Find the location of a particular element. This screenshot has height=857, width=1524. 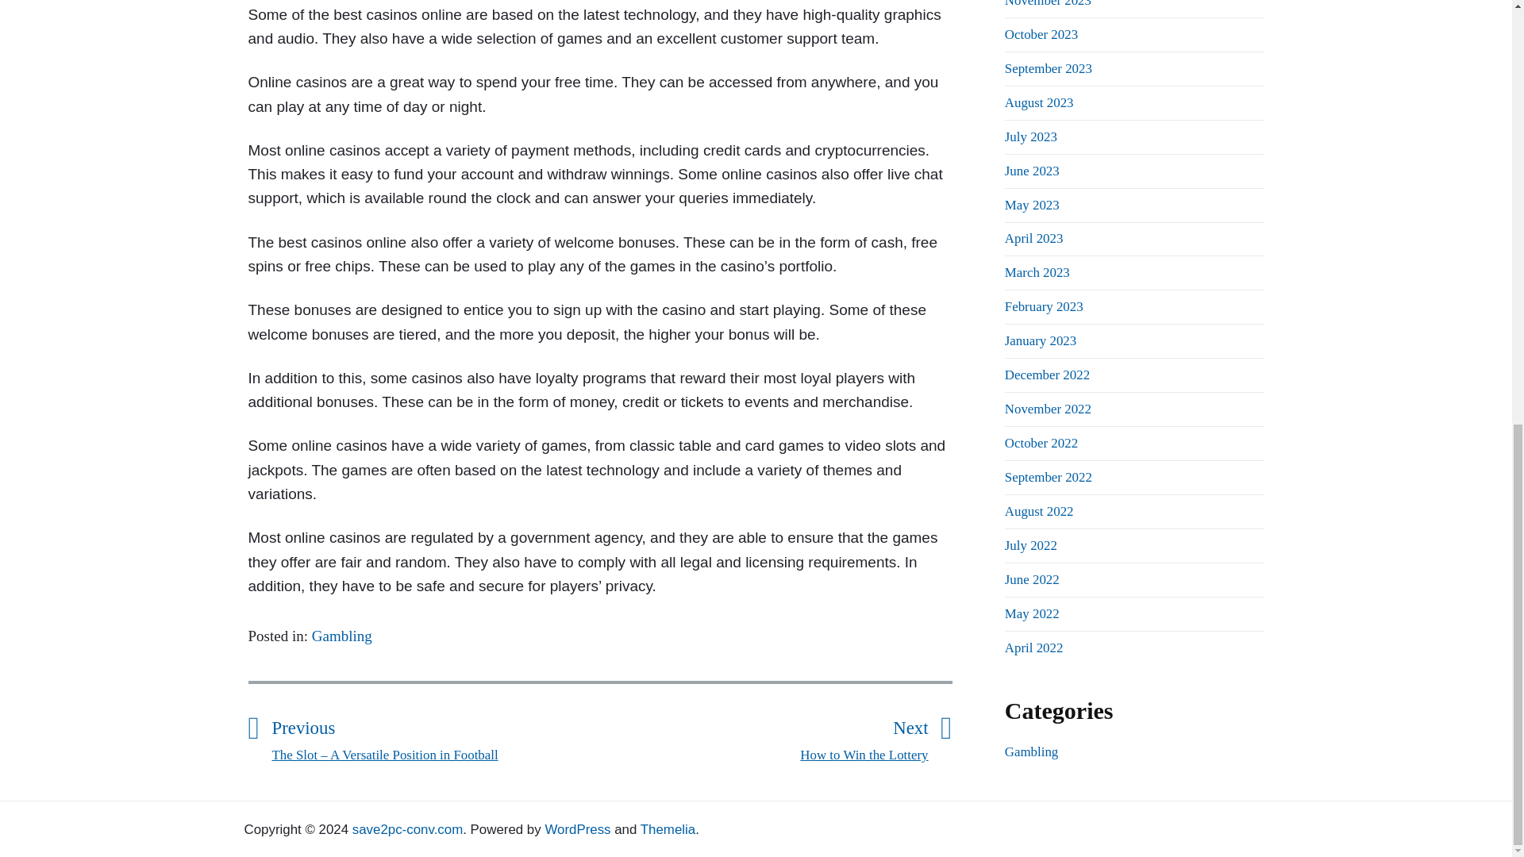

October 2022 is located at coordinates (1041, 443).